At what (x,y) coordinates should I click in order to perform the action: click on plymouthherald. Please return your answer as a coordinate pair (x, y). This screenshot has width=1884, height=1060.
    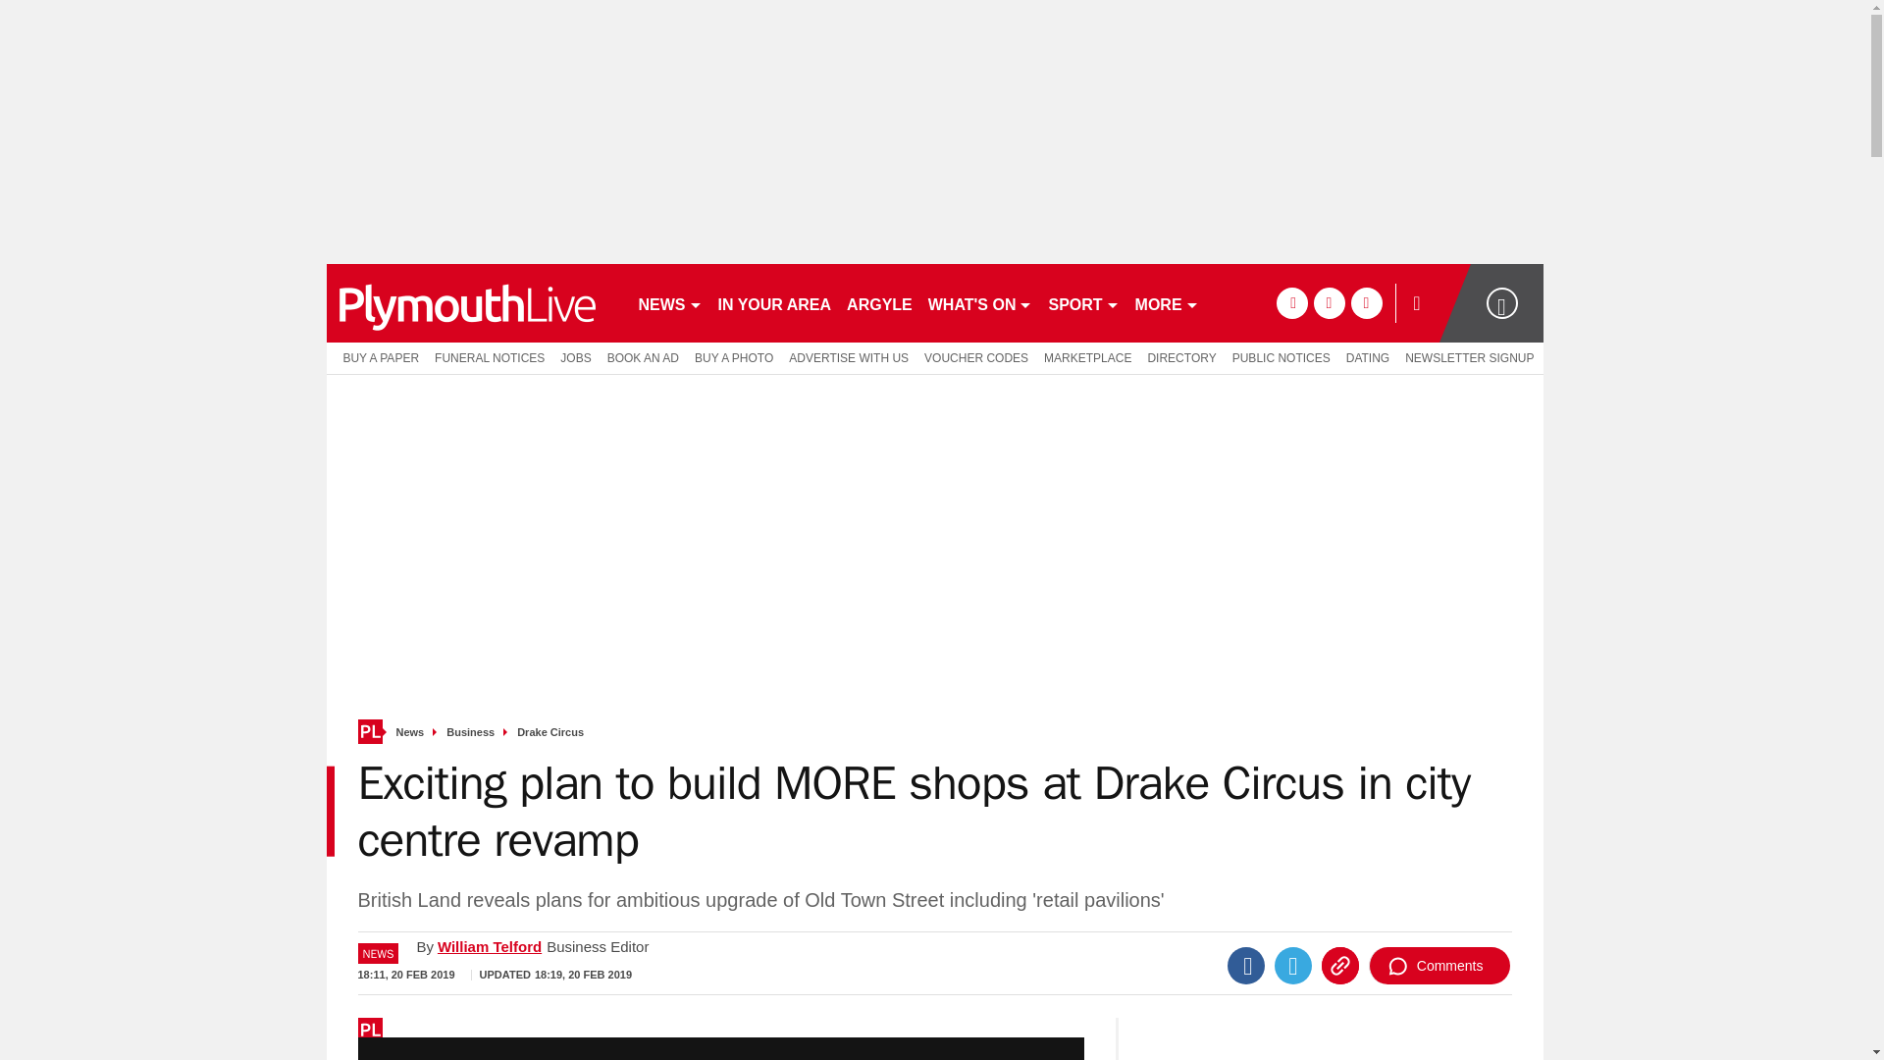
    Looking at the image, I should click on (473, 302).